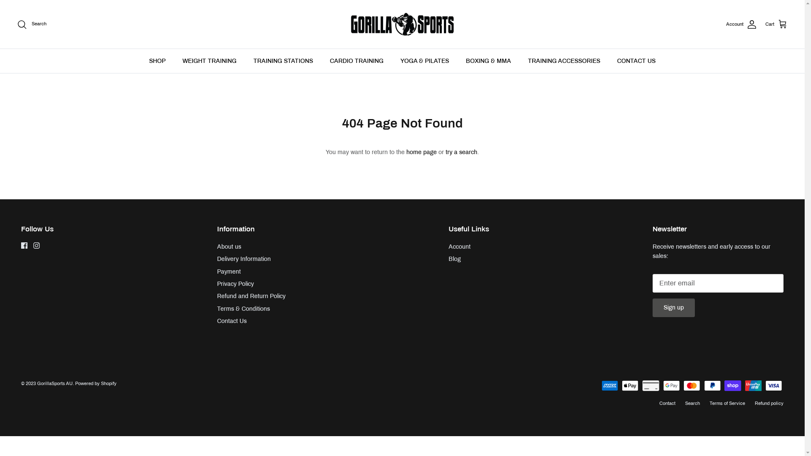  I want to click on Sign up, so click(674, 308).